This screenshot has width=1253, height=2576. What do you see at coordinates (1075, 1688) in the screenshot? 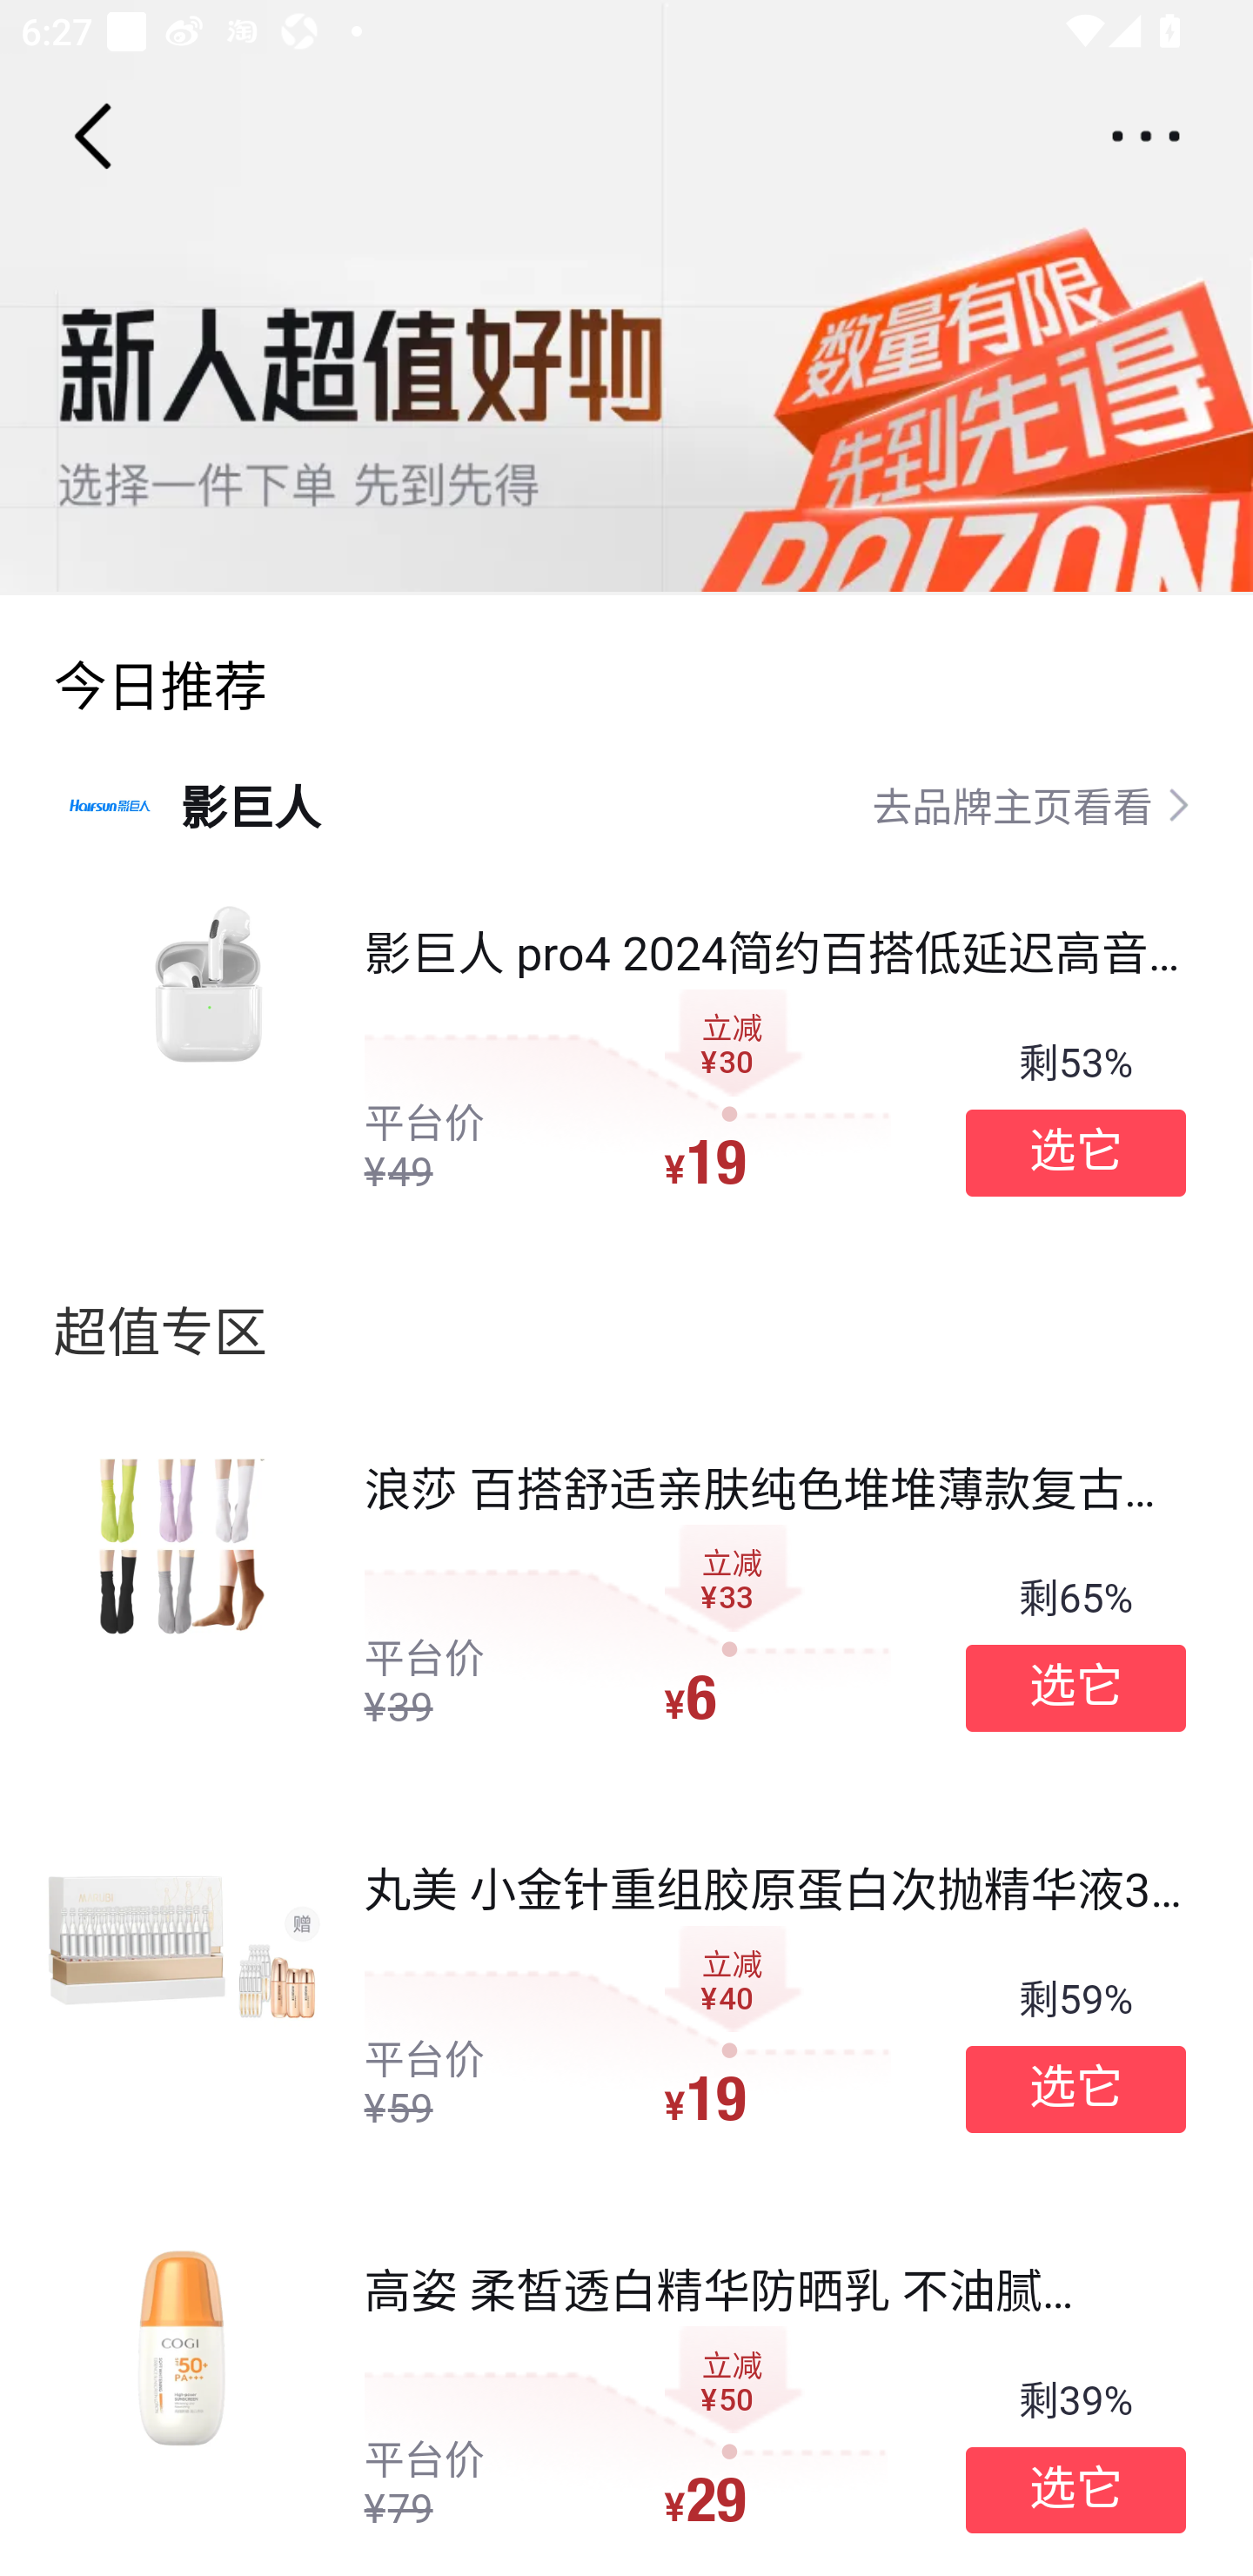
I see `选它` at bounding box center [1075, 1688].